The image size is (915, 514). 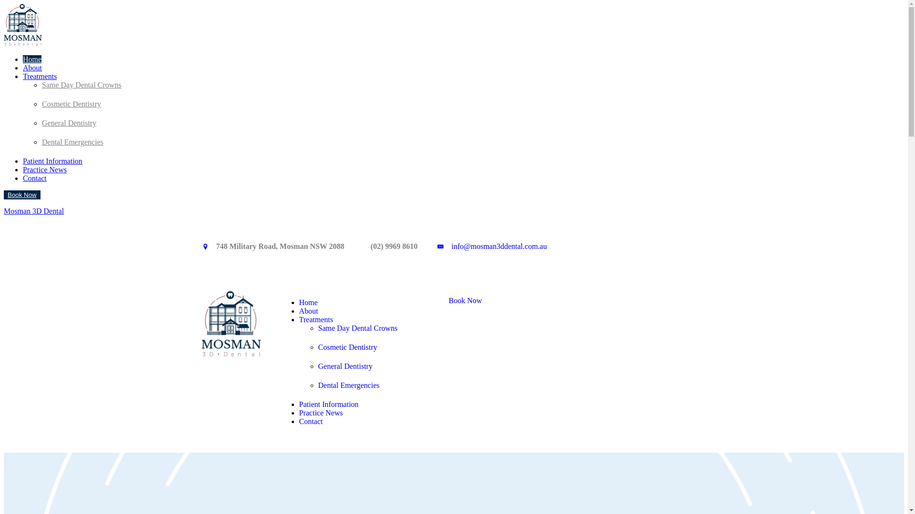 What do you see at coordinates (499, 247) in the screenshot?
I see `info@mosman3ddental.com.au` at bounding box center [499, 247].